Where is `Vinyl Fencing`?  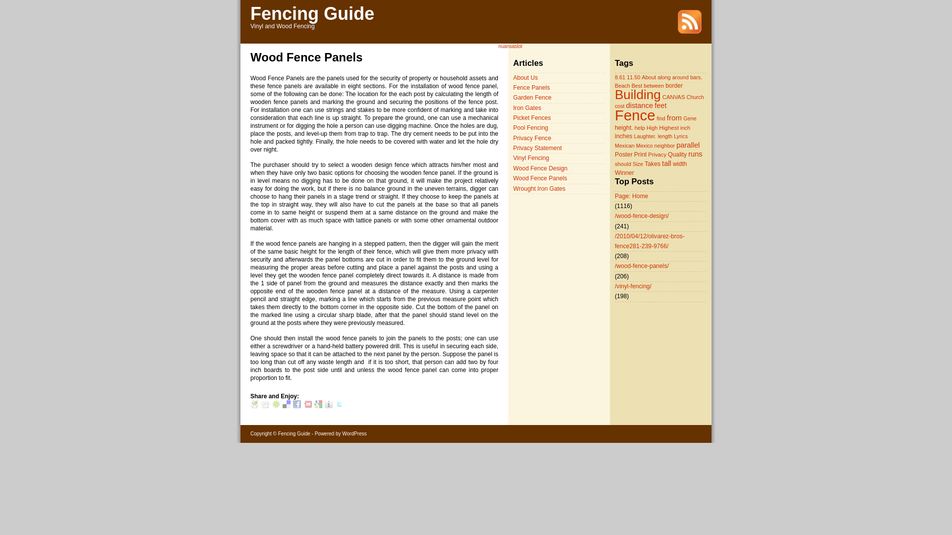
Vinyl Fencing is located at coordinates (531, 158).